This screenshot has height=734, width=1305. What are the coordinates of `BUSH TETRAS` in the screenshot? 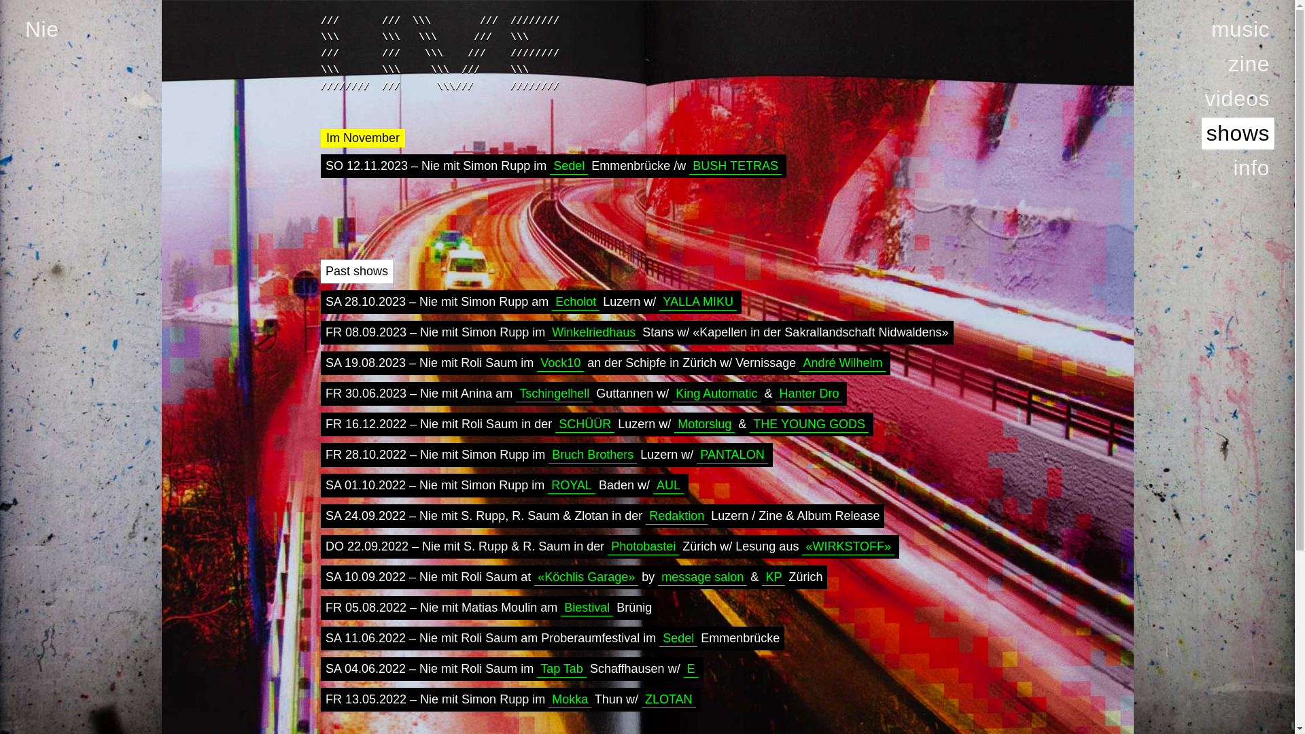 It's located at (735, 166).